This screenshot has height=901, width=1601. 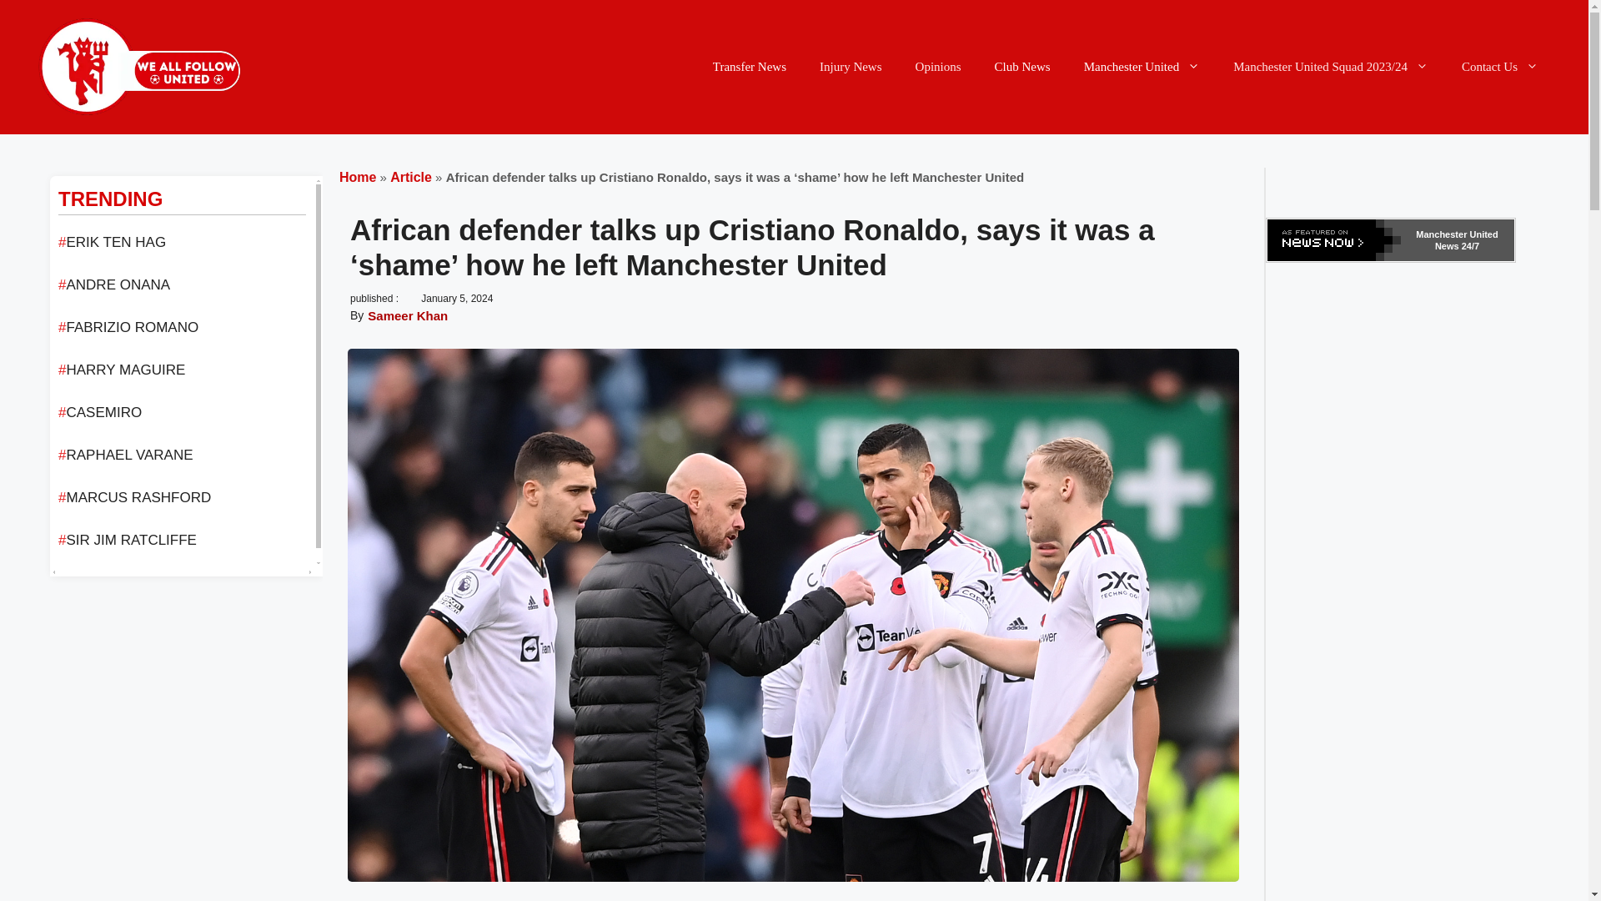 What do you see at coordinates (1391, 240) in the screenshot?
I see `Click here for more Manchester United news from NewsNow` at bounding box center [1391, 240].